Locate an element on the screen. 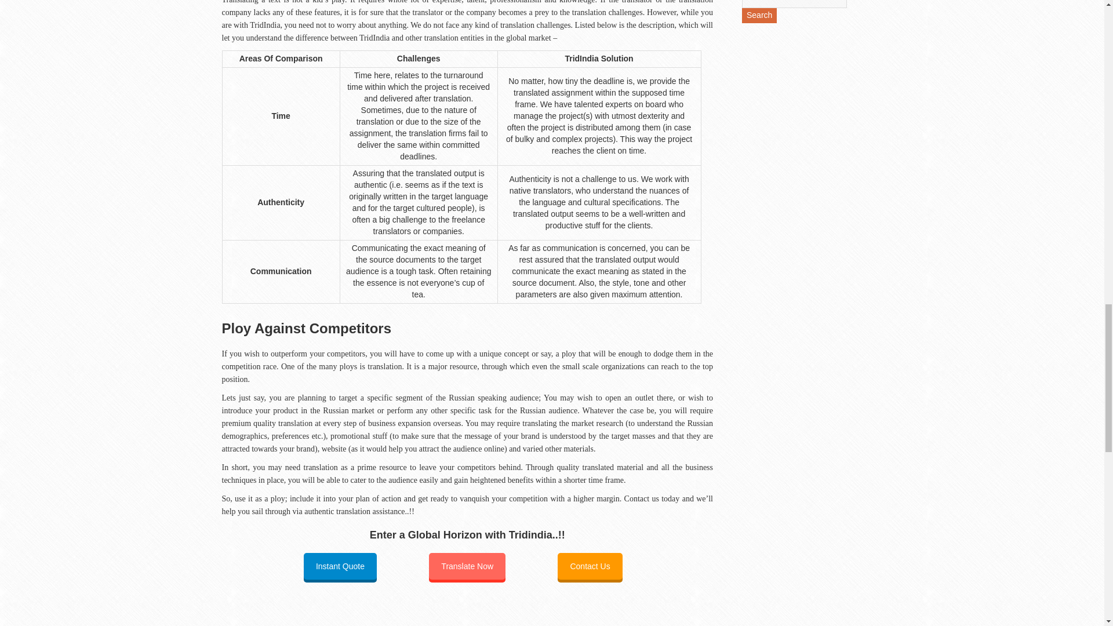 The width and height of the screenshot is (1113, 626). Search is located at coordinates (759, 15).